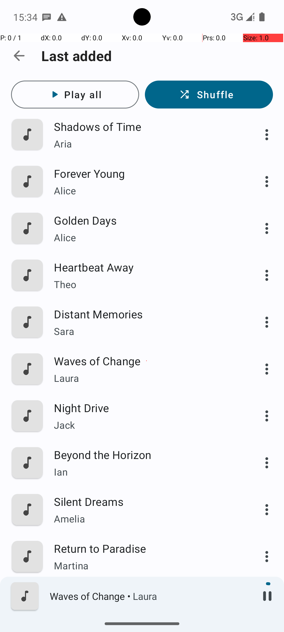  Describe the element at coordinates (146, 566) in the screenshot. I see `Martina` at that location.